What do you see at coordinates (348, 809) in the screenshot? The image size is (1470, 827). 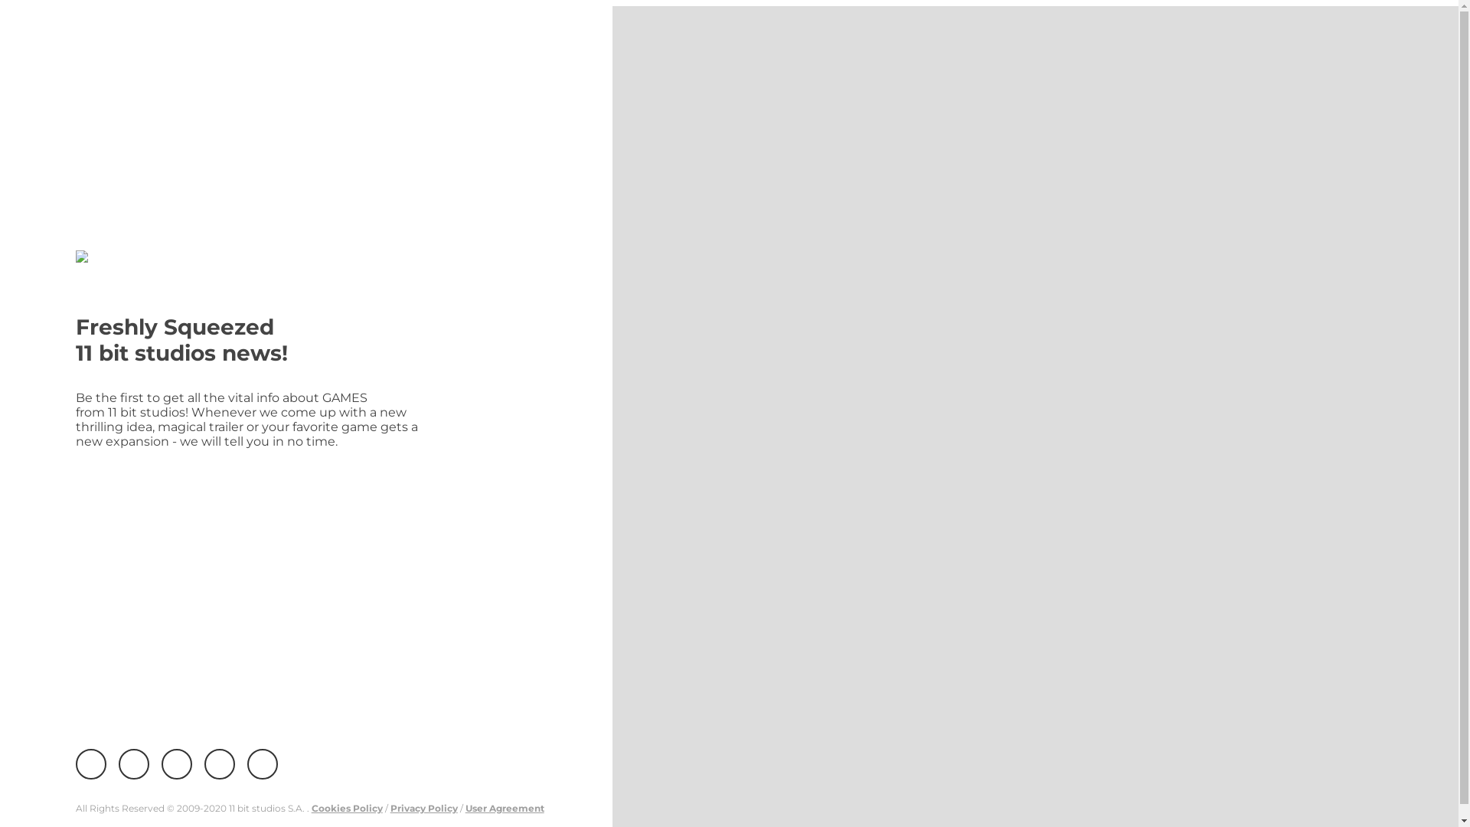 I see `Cookies Policy` at bounding box center [348, 809].